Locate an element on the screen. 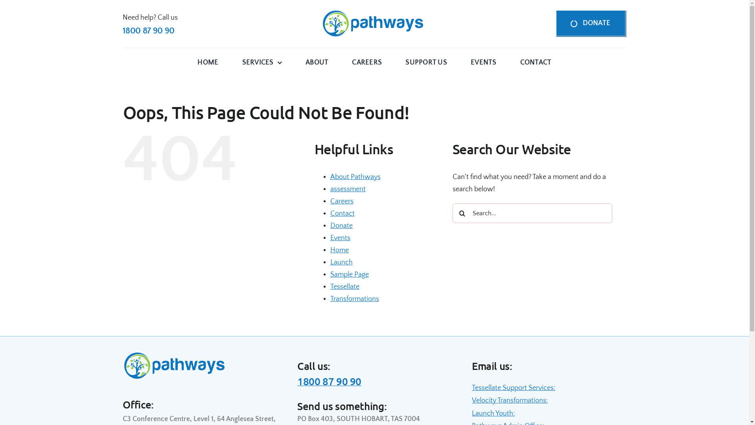  1800 87 90 90 is located at coordinates (330, 381).